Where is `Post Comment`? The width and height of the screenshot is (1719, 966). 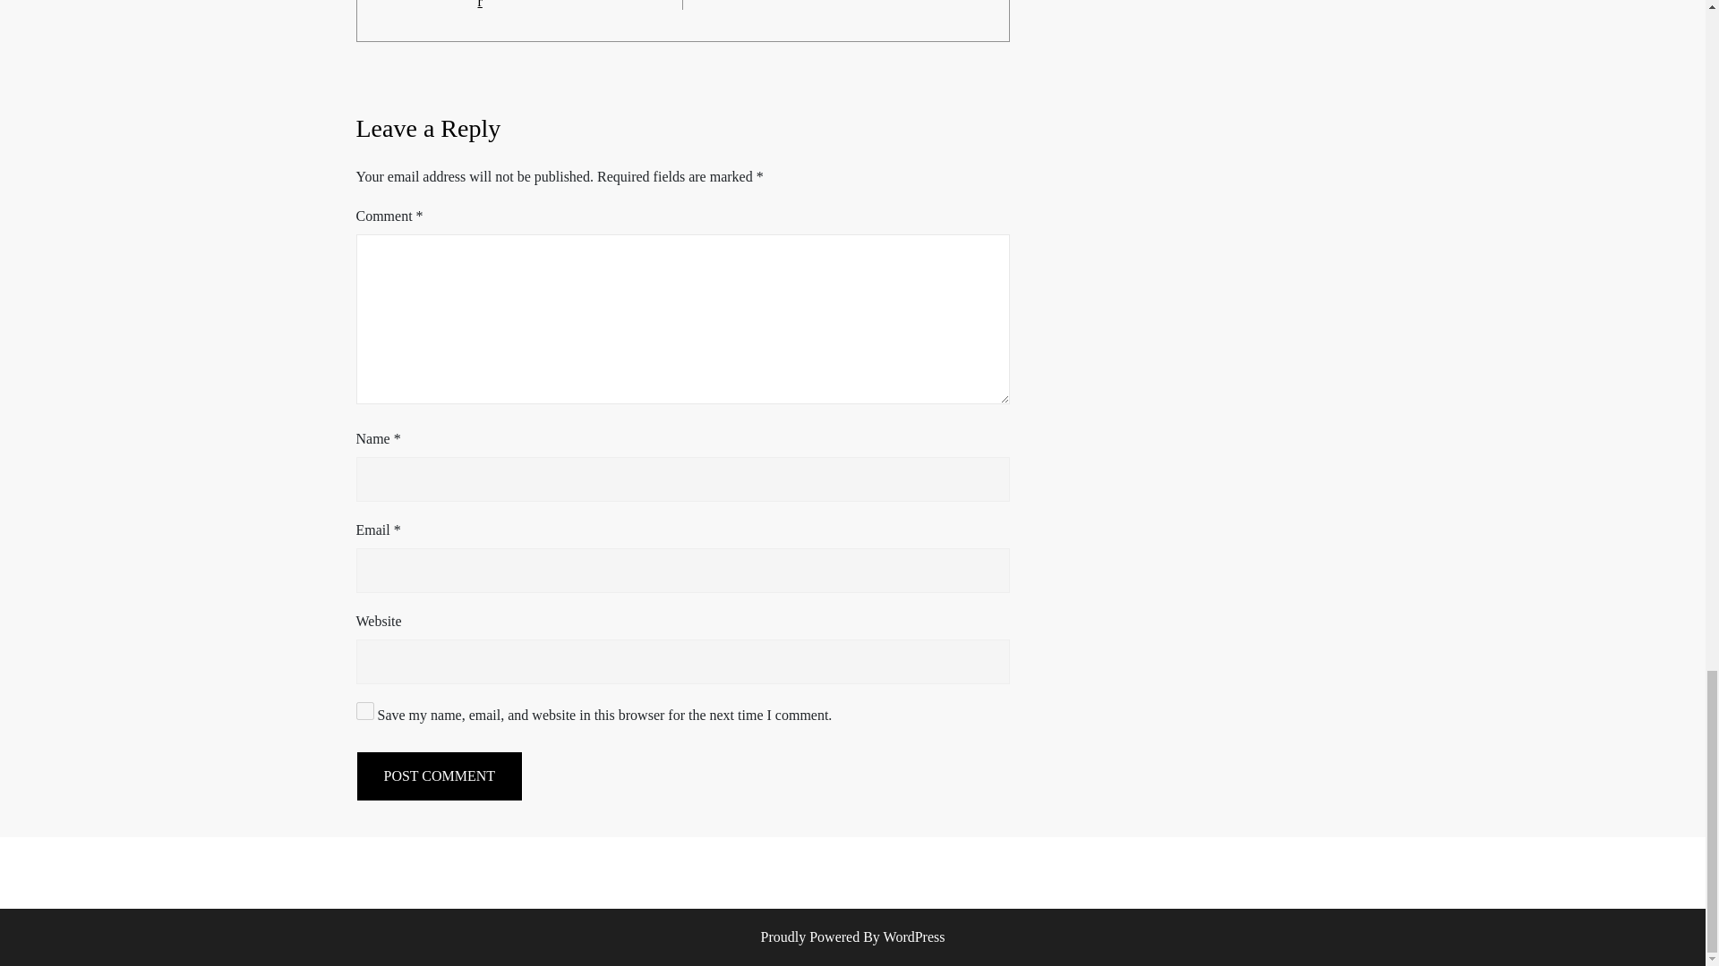 Post Comment is located at coordinates (440, 776).